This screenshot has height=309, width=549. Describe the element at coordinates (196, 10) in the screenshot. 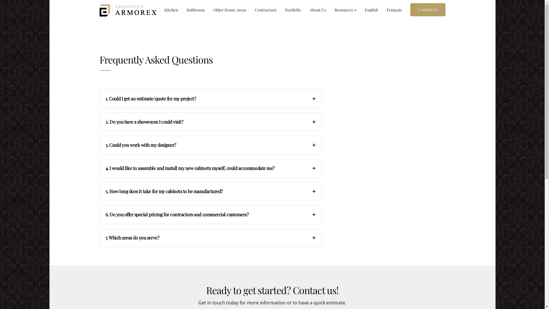

I see `Bathroom` at that location.